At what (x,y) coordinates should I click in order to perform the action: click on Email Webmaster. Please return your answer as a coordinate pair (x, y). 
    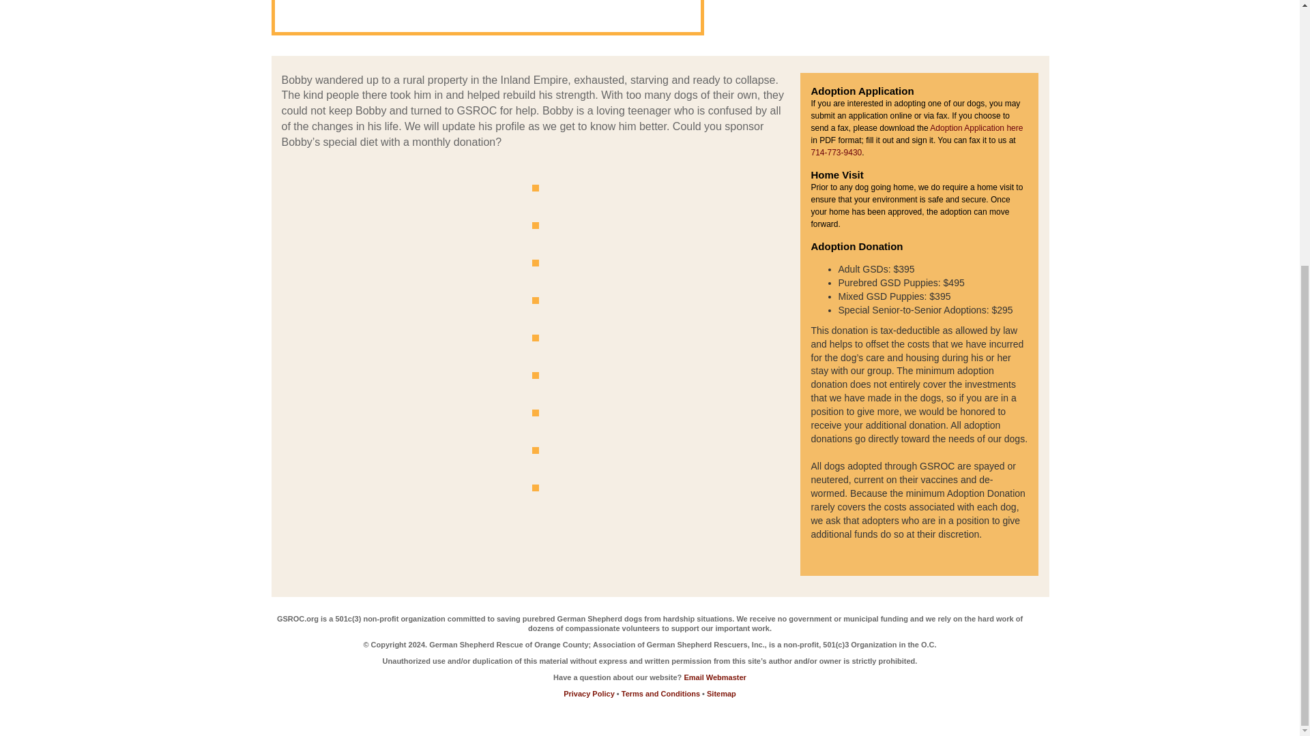
    Looking at the image, I should click on (715, 677).